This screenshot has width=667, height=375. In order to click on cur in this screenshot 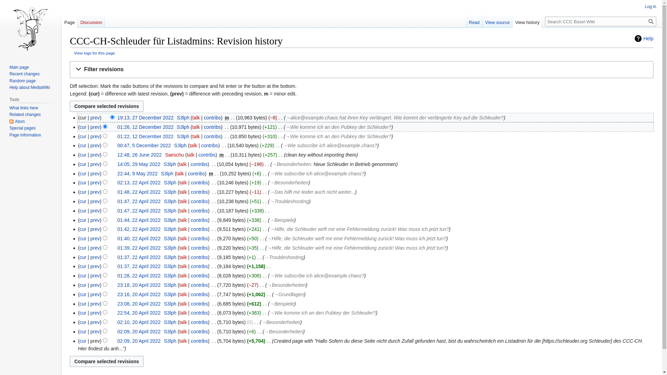, I will do `click(83, 248)`.